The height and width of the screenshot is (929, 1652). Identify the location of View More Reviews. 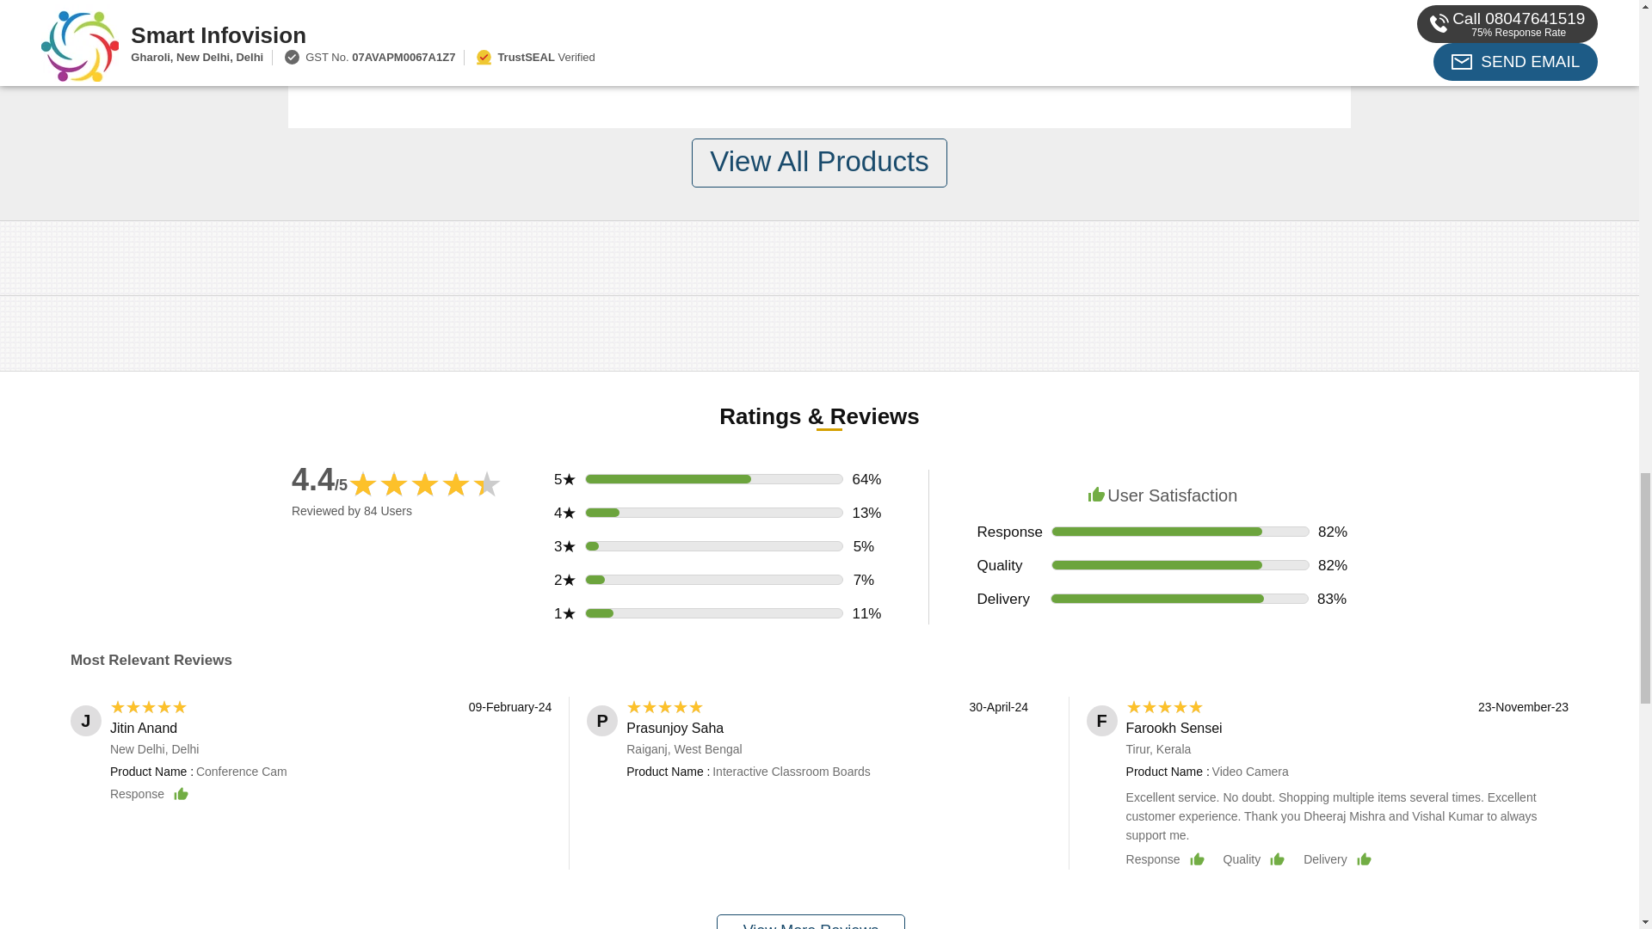
(811, 921).